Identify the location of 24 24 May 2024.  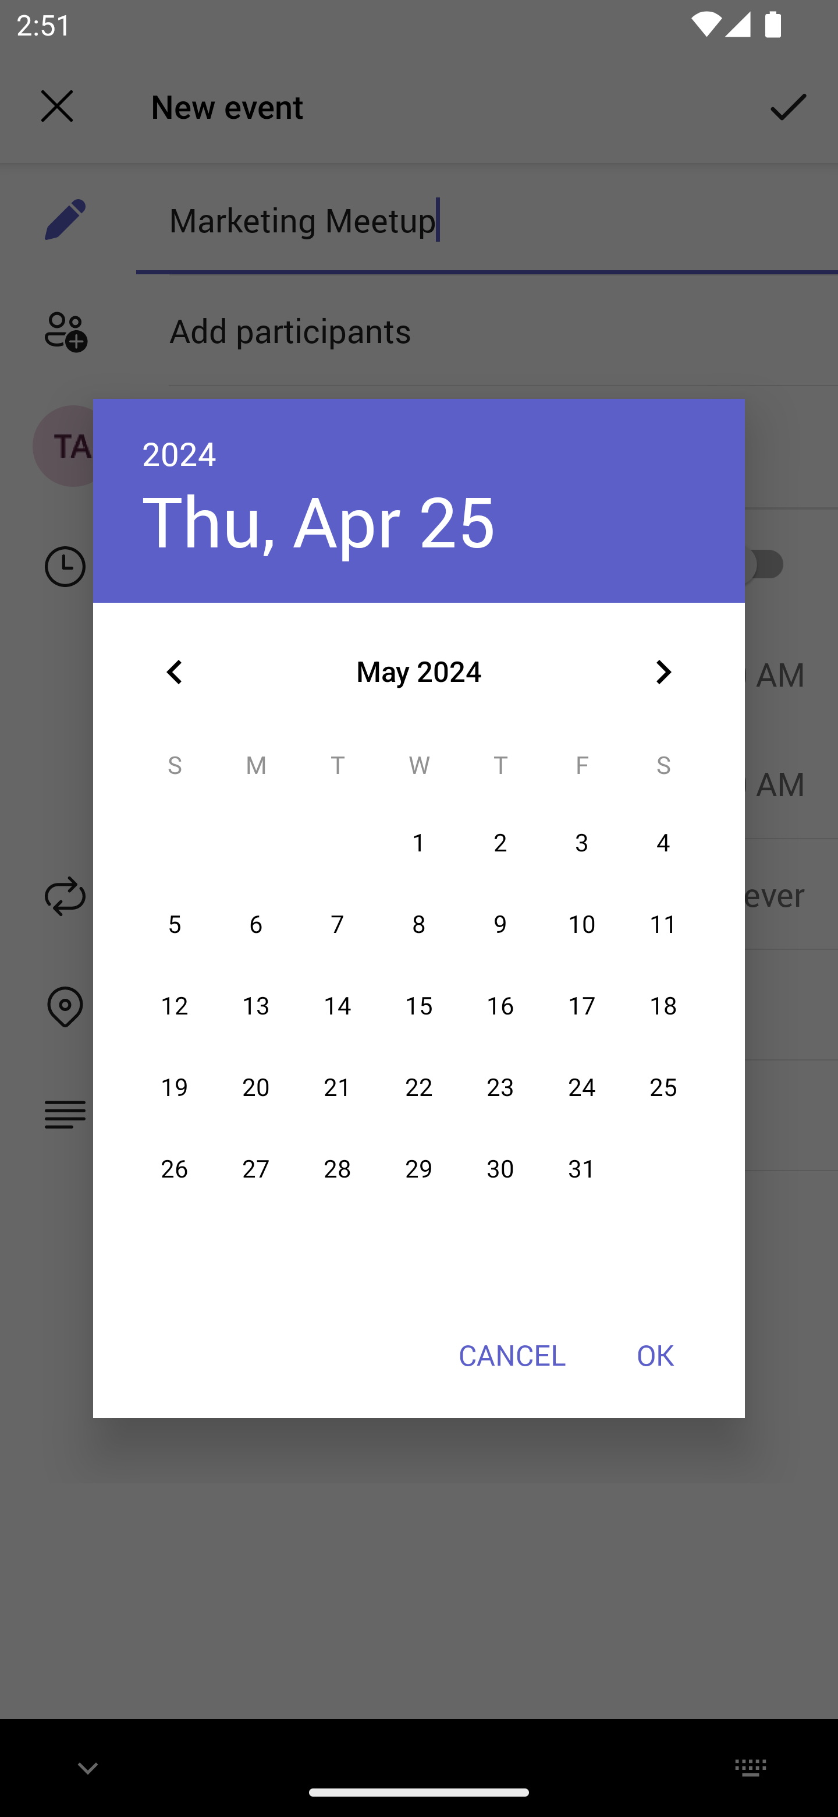
(582, 1087).